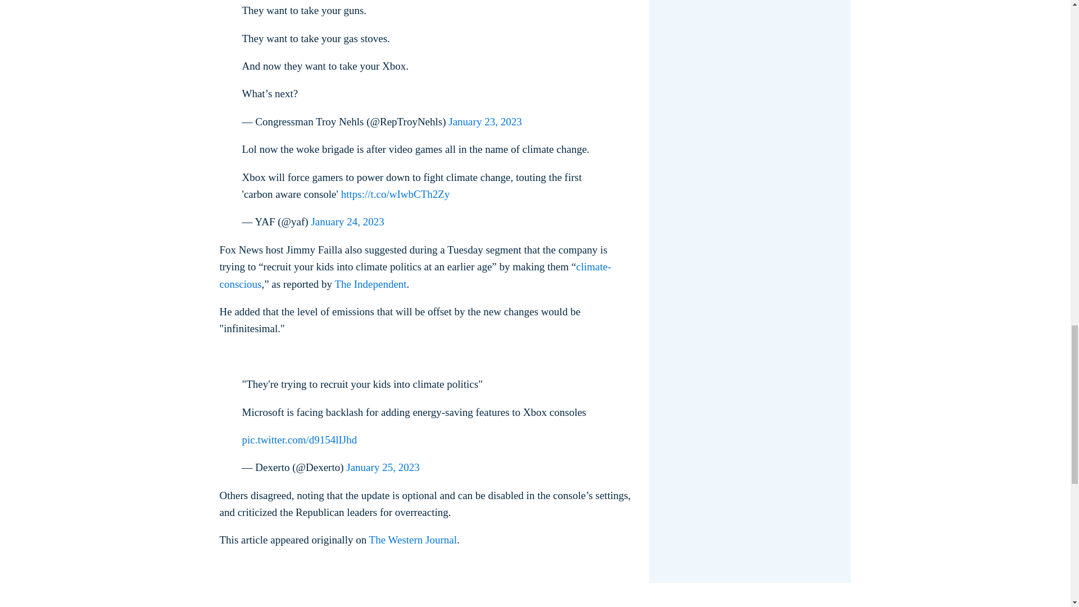 This screenshot has height=607, width=1079. I want to click on January 24, 2023, so click(347, 221).